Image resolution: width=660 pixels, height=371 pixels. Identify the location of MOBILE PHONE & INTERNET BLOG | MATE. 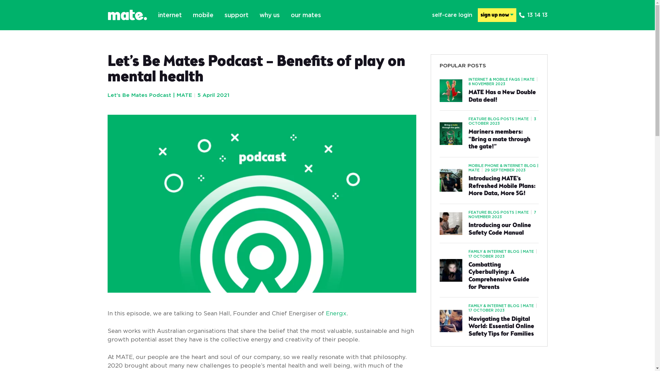
(503, 168).